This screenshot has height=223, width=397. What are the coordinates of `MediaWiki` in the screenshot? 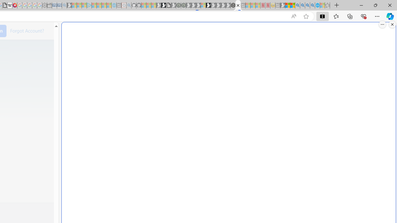 It's located at (15, 6).